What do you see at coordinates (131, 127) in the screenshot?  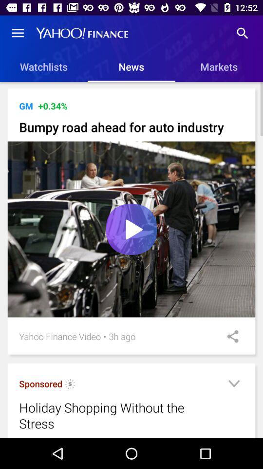 I see `tap bumpy road ahead item` at bounding box center [131, 127].